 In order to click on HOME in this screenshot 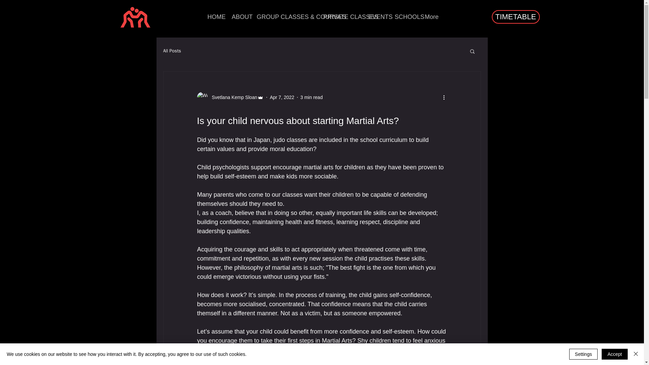, I will do `click(214, 17)`.